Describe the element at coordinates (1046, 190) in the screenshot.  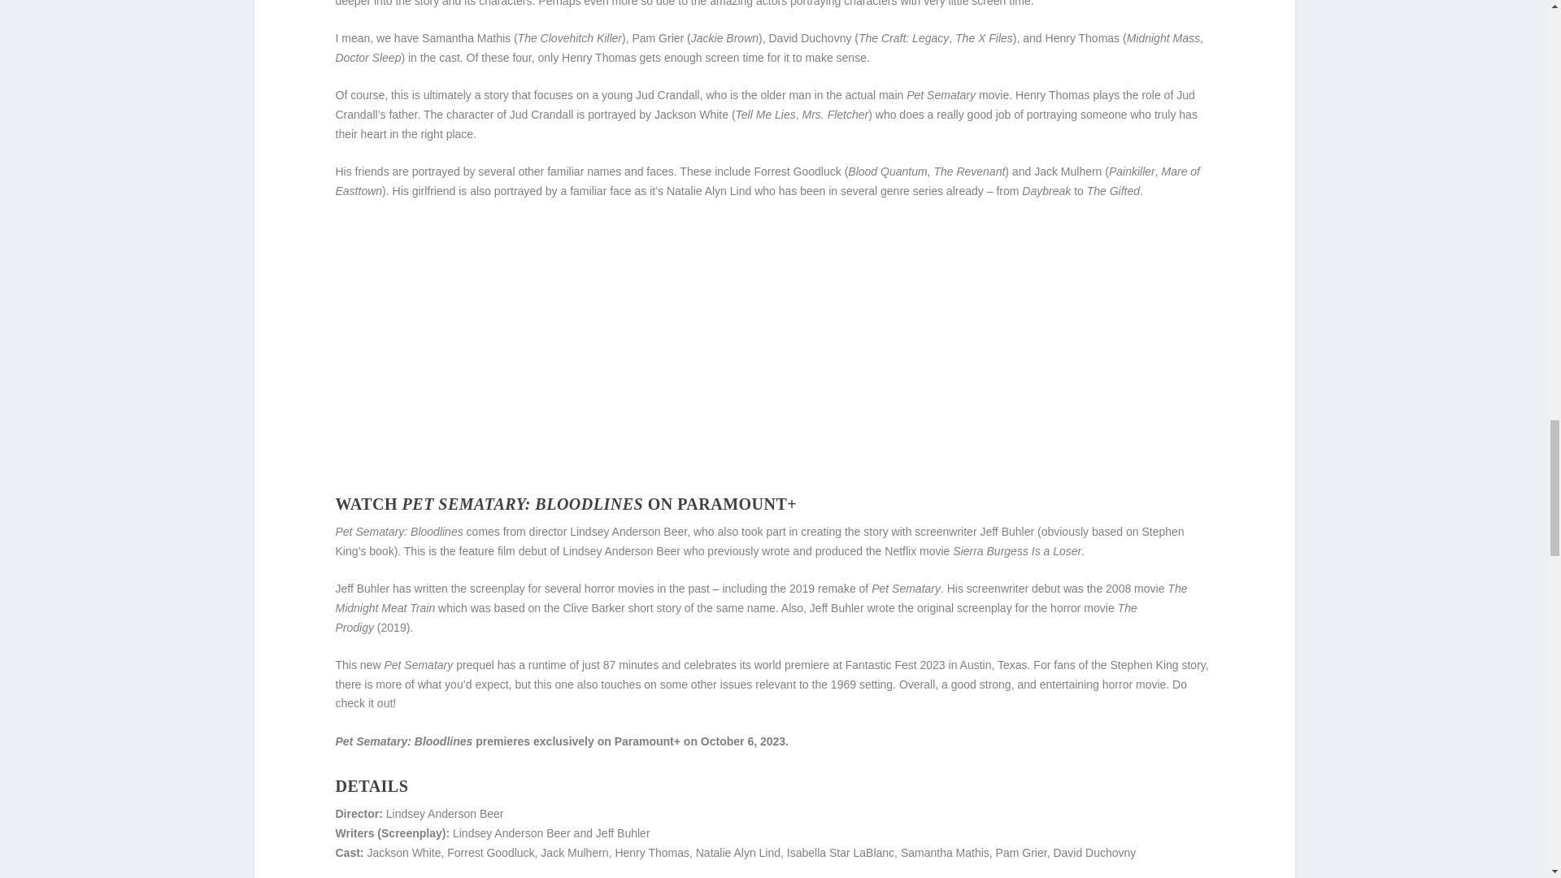
I see `Daybreak` at that location.